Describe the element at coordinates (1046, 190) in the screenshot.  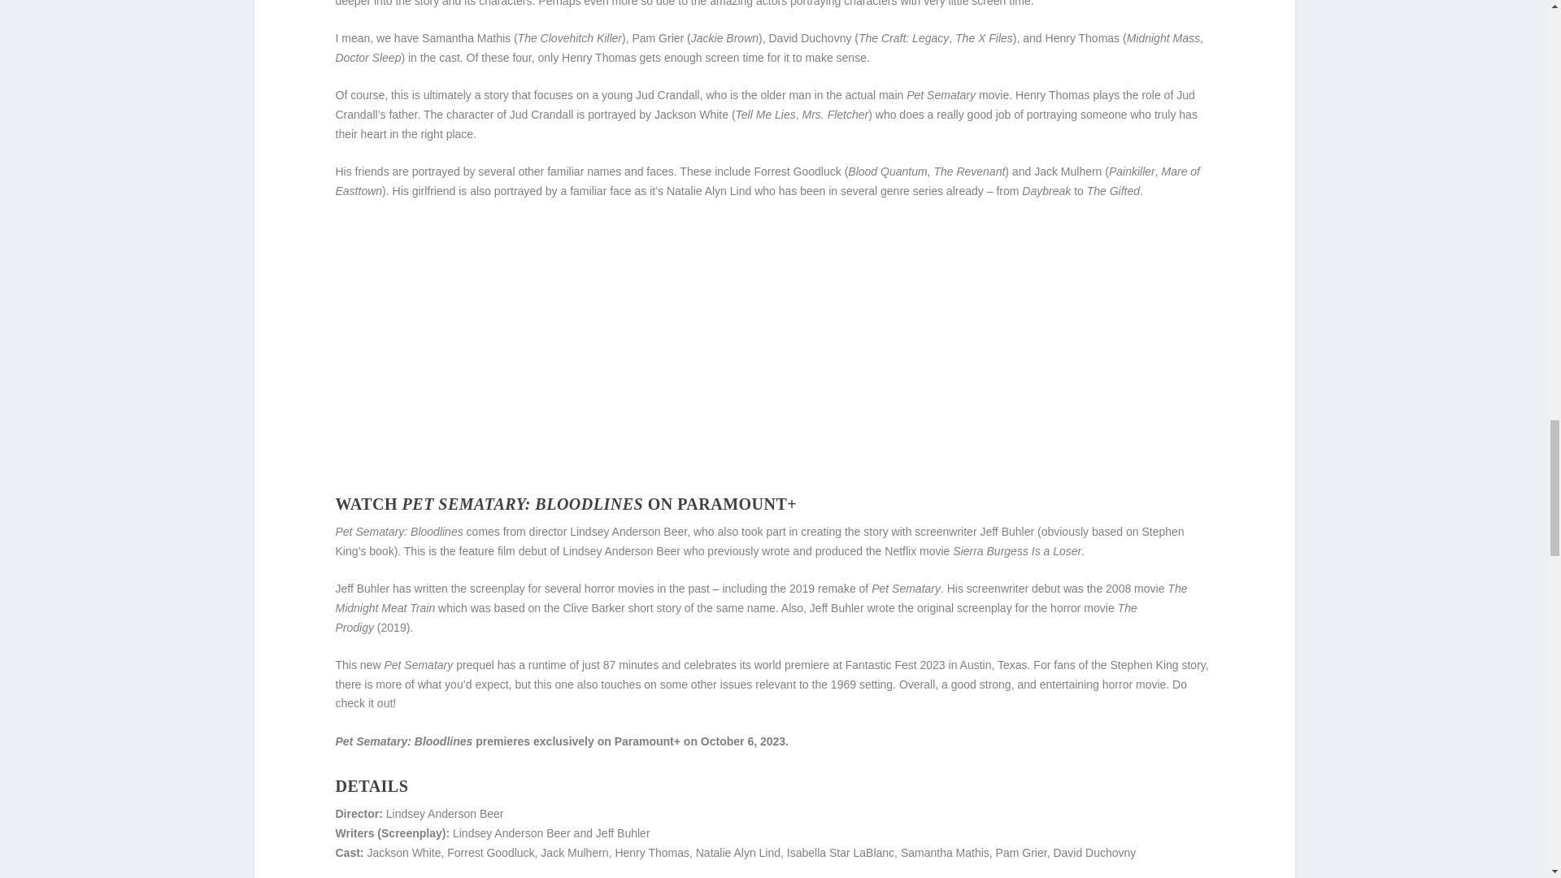
I see `Daybreak` at that location.